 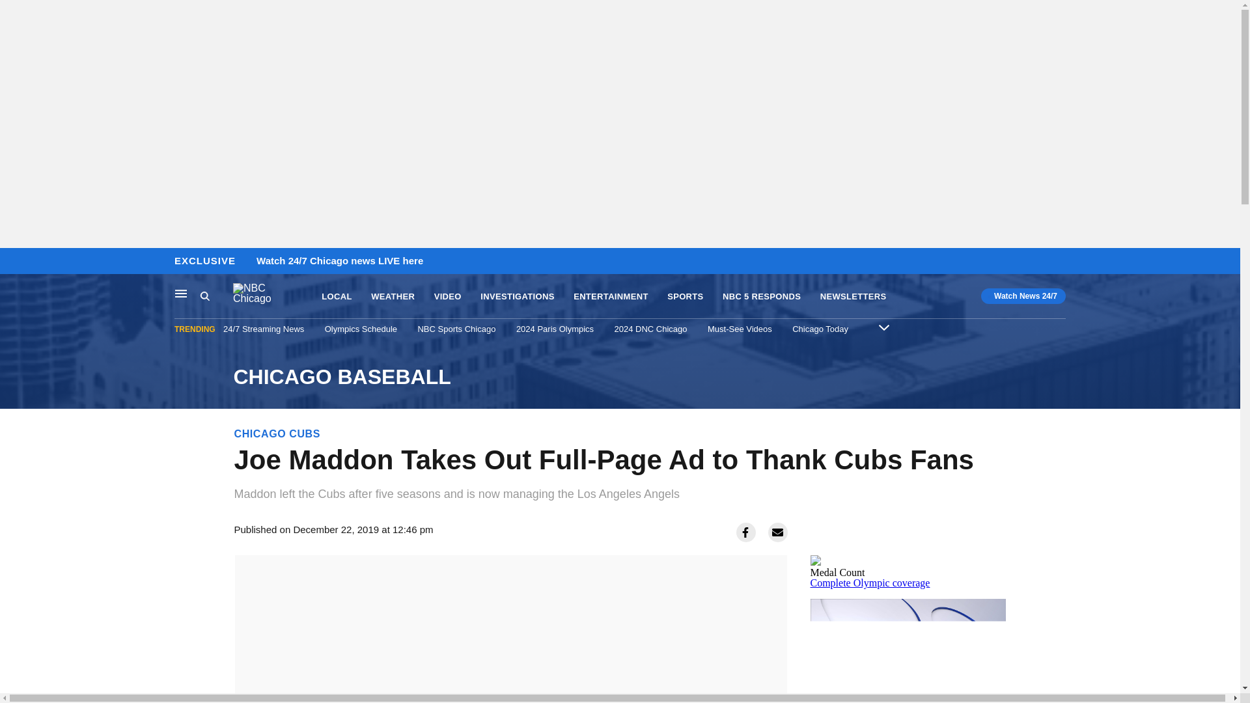 What do you see at coordinates (619, 377) in the screenshot?
I see `CHICAGO BASEBALL` at bounding box center [619, 377].